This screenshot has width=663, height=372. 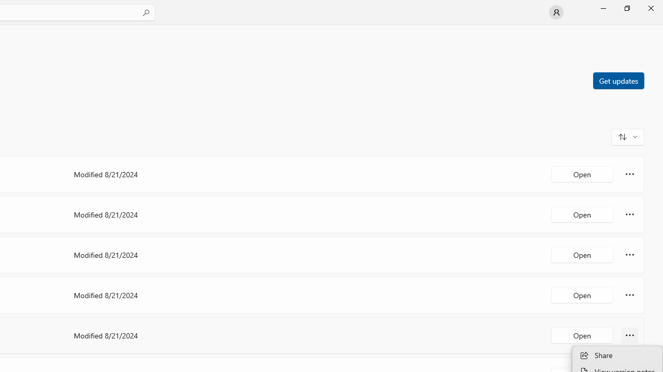 What do you see at coordinates (630, 335) in the screenshot?
I see `More options` at bounding box center [630, 335].